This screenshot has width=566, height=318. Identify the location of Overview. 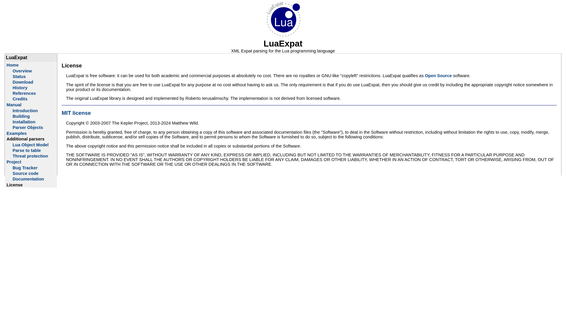
(22, 71).